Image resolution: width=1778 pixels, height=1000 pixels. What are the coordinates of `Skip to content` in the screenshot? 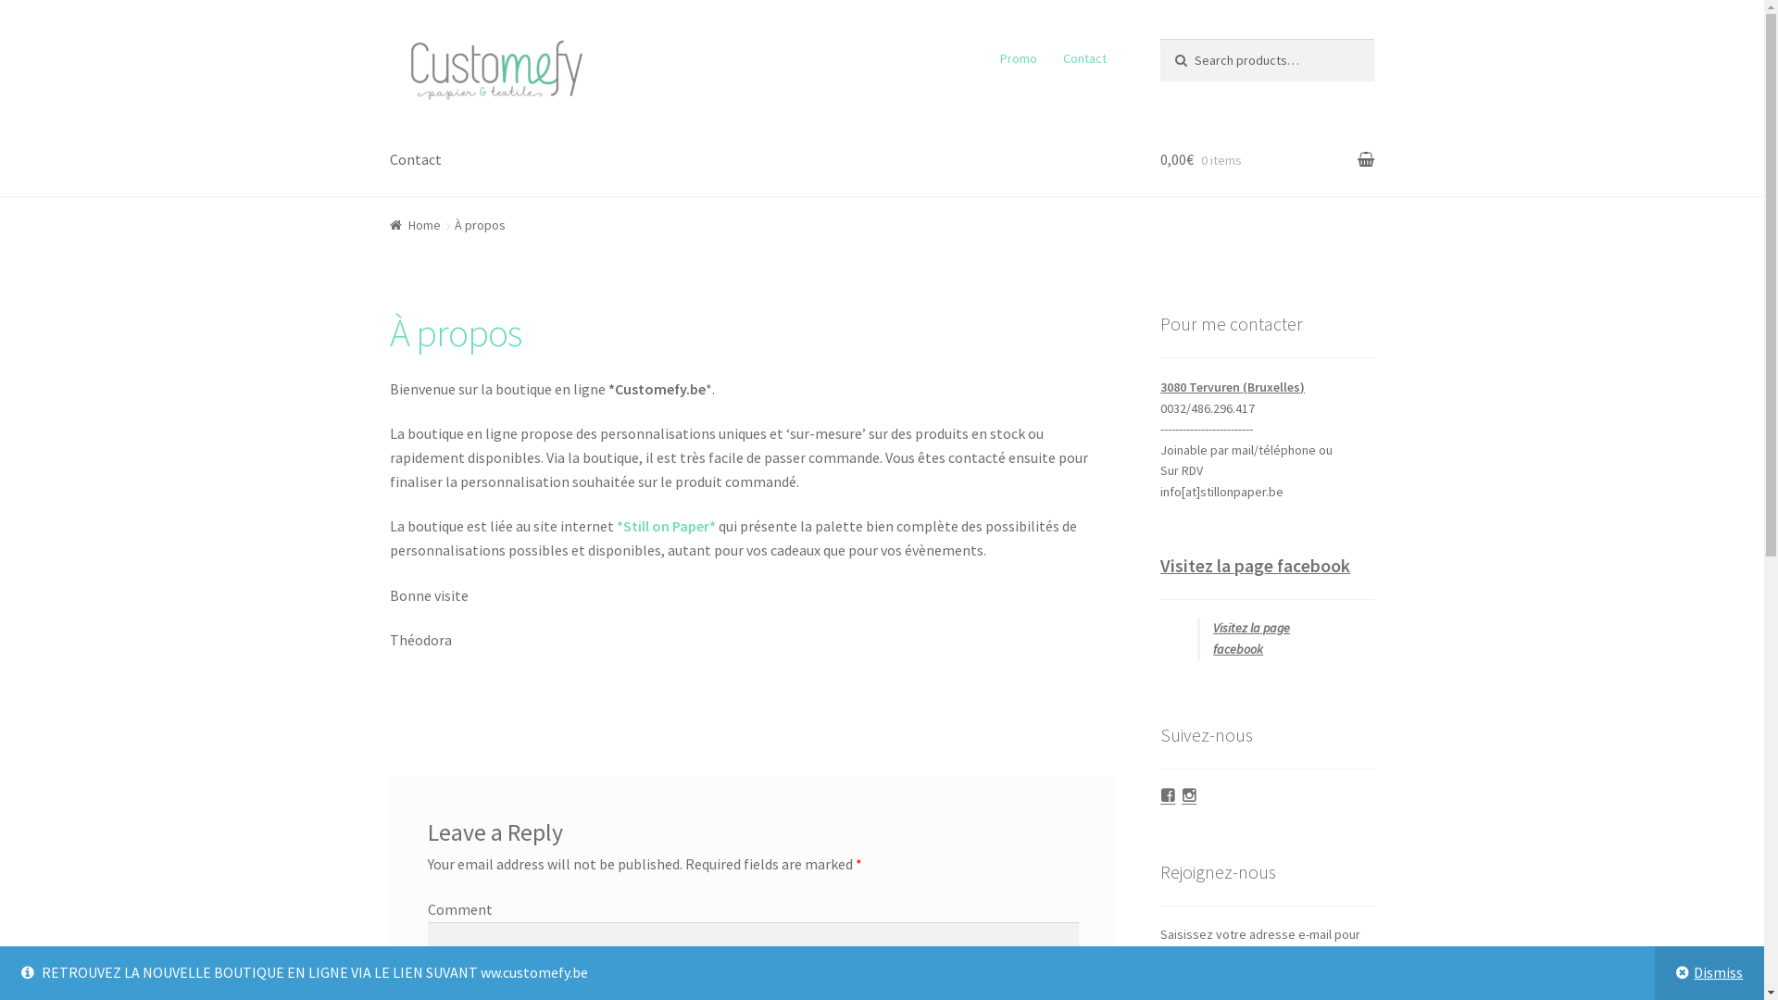 It's located at (439, 51).